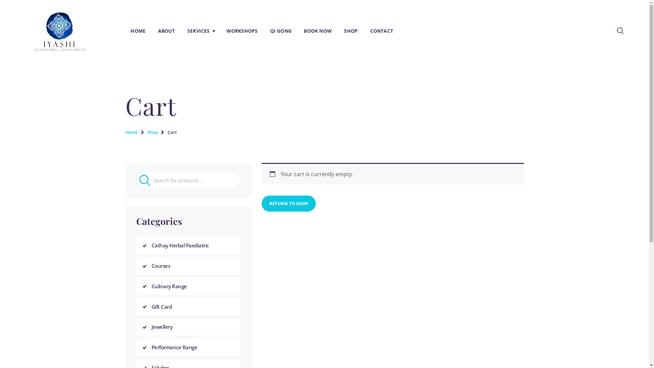 The width and height of the screenshot is (654, 368). Describe the element at coordinates (289, 204) in the screenshot. I see `RETURN TO SHOP` at that location.